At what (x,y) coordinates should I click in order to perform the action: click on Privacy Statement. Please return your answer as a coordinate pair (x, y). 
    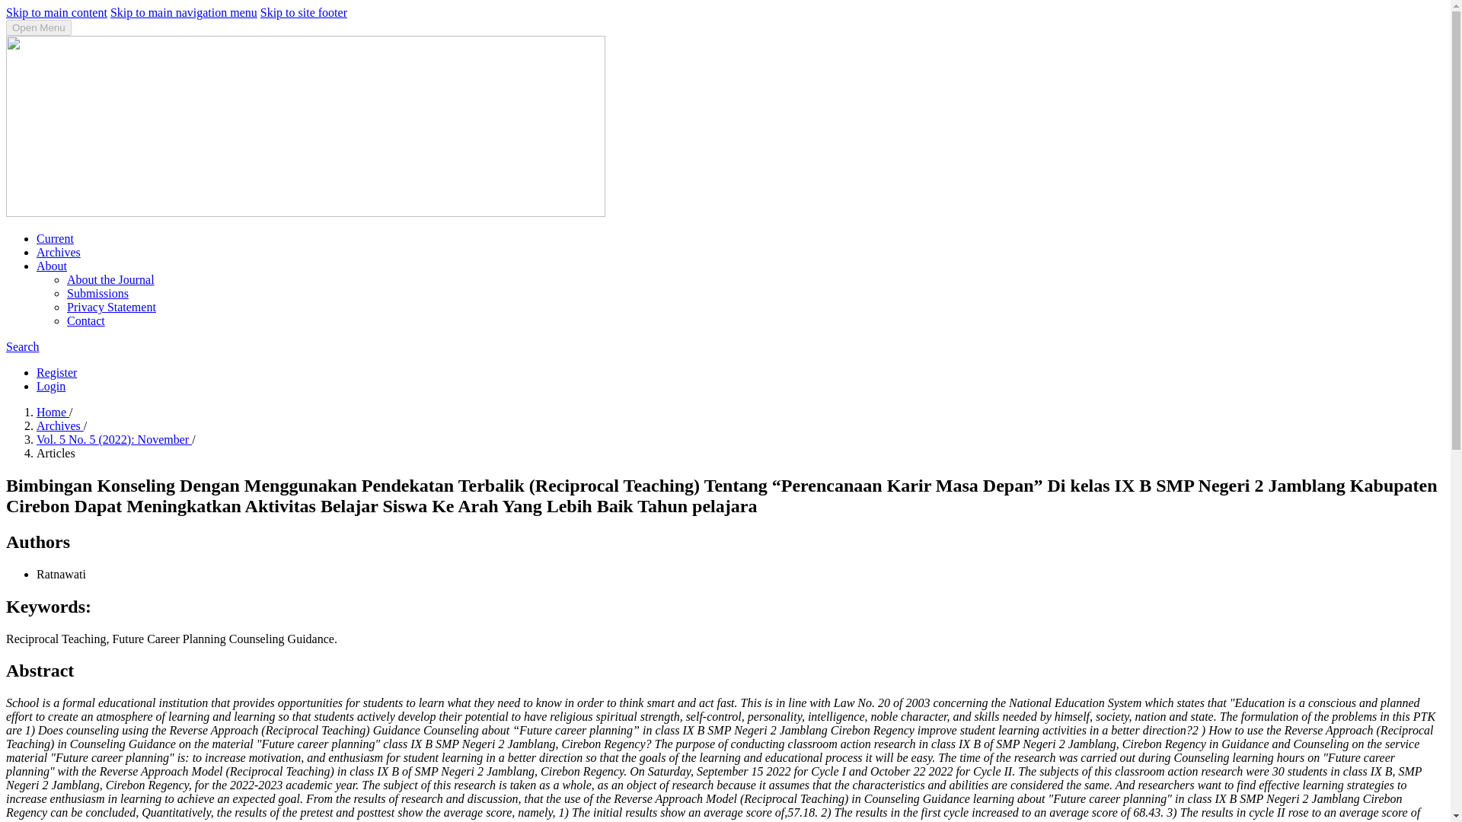
    Looking at the image, I should click on (111, 307).